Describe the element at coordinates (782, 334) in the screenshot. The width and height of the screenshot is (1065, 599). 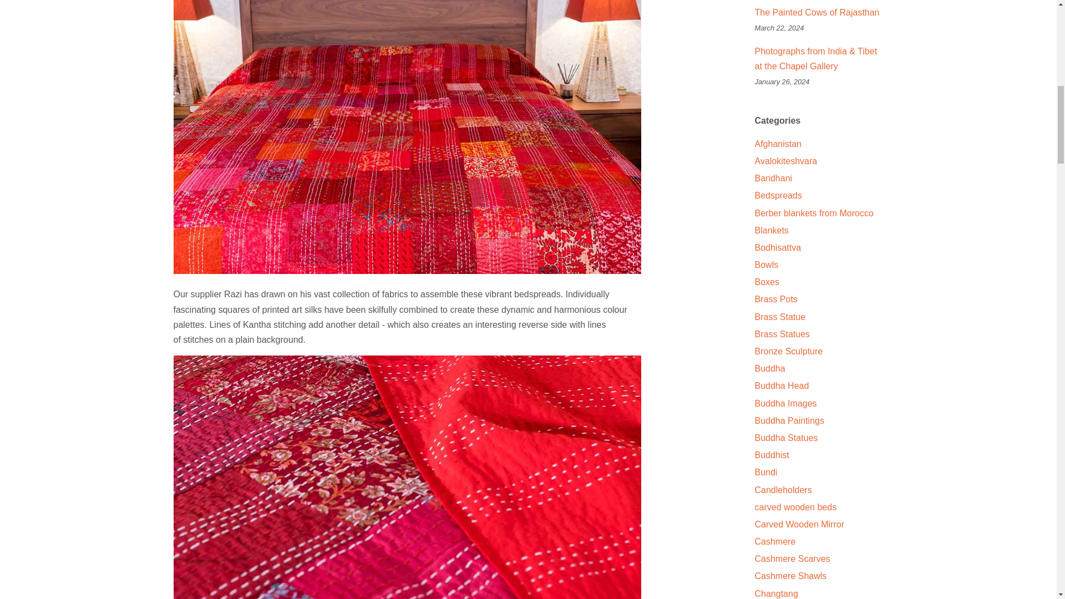
I see `Show articles tagged Brass Statues` at that location.